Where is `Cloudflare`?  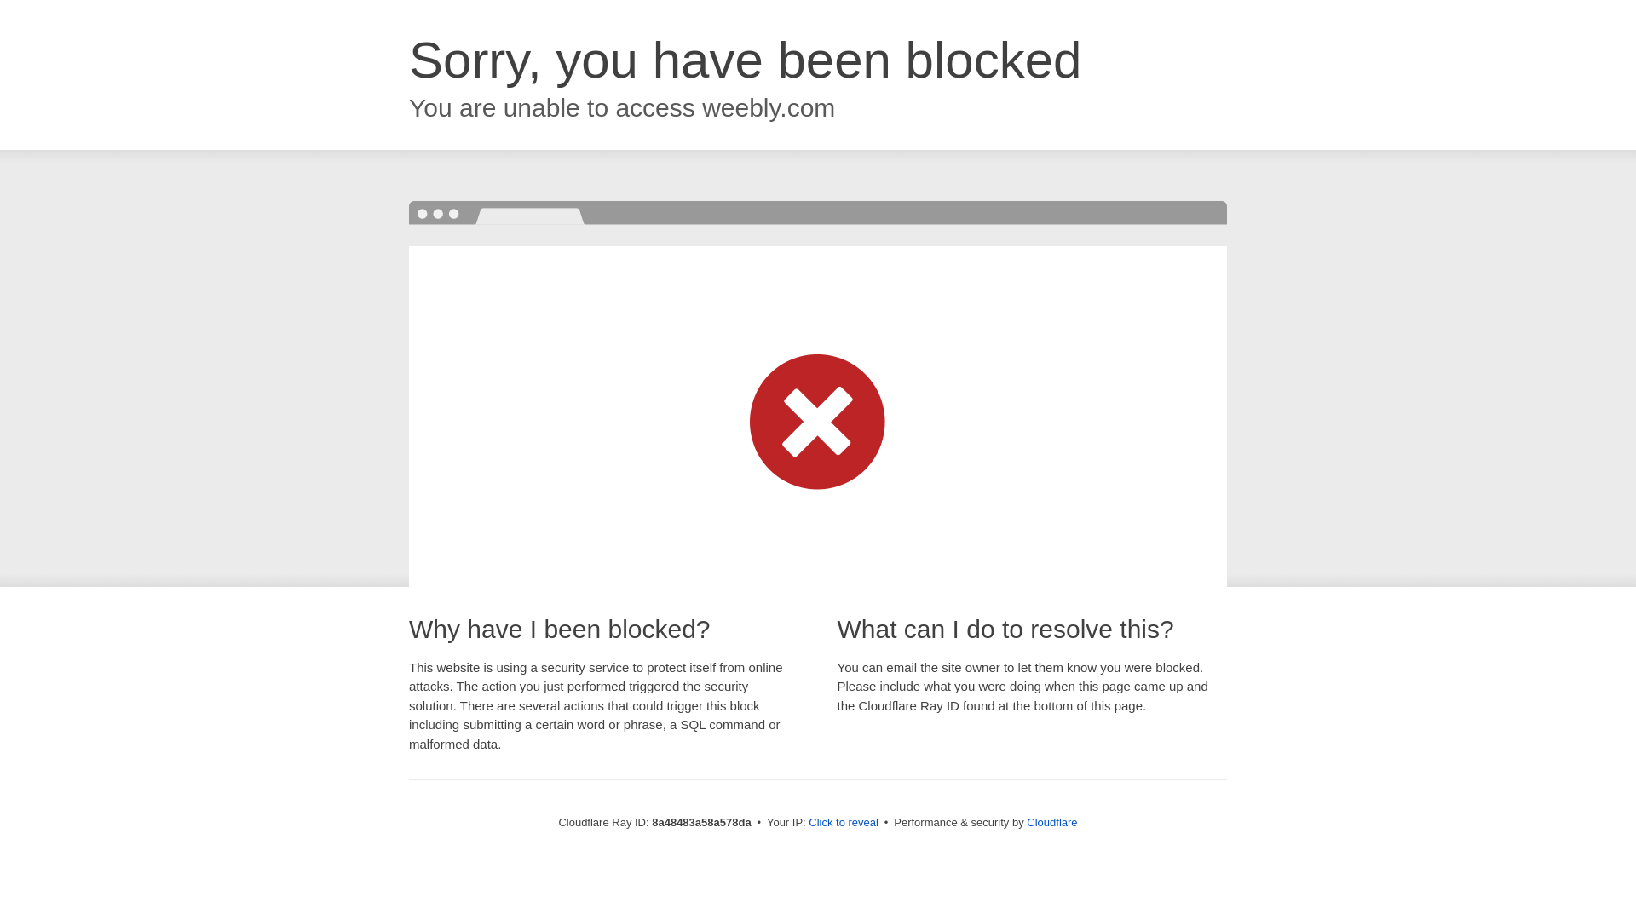
Cloudflare is located at coordinates (1051, 822).